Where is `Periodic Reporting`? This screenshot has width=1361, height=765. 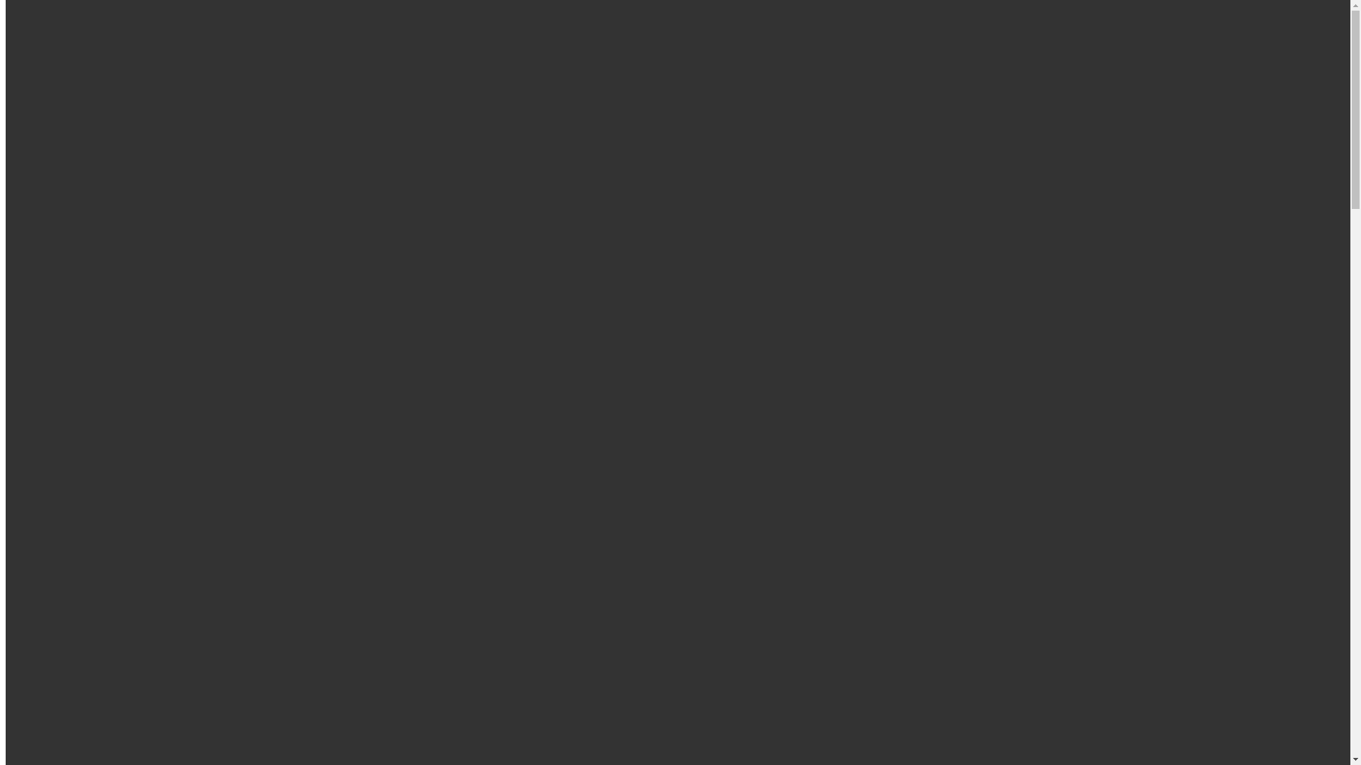
Periodic Reporting is located at coordinates (133, 416).